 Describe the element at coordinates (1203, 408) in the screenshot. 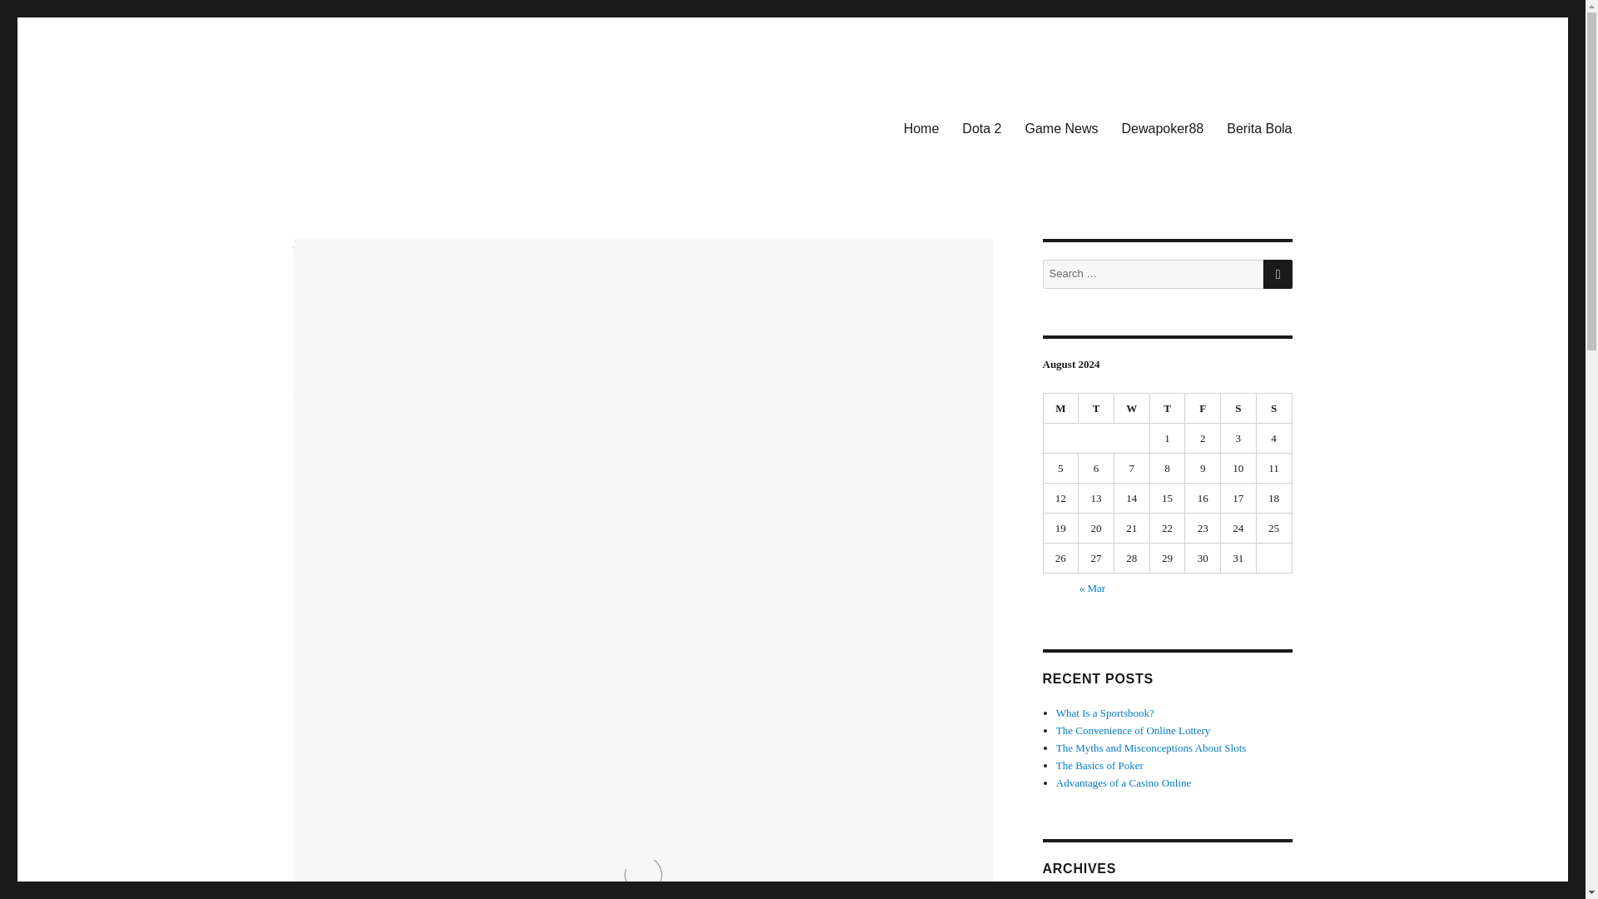

I see `Friday` at that location.